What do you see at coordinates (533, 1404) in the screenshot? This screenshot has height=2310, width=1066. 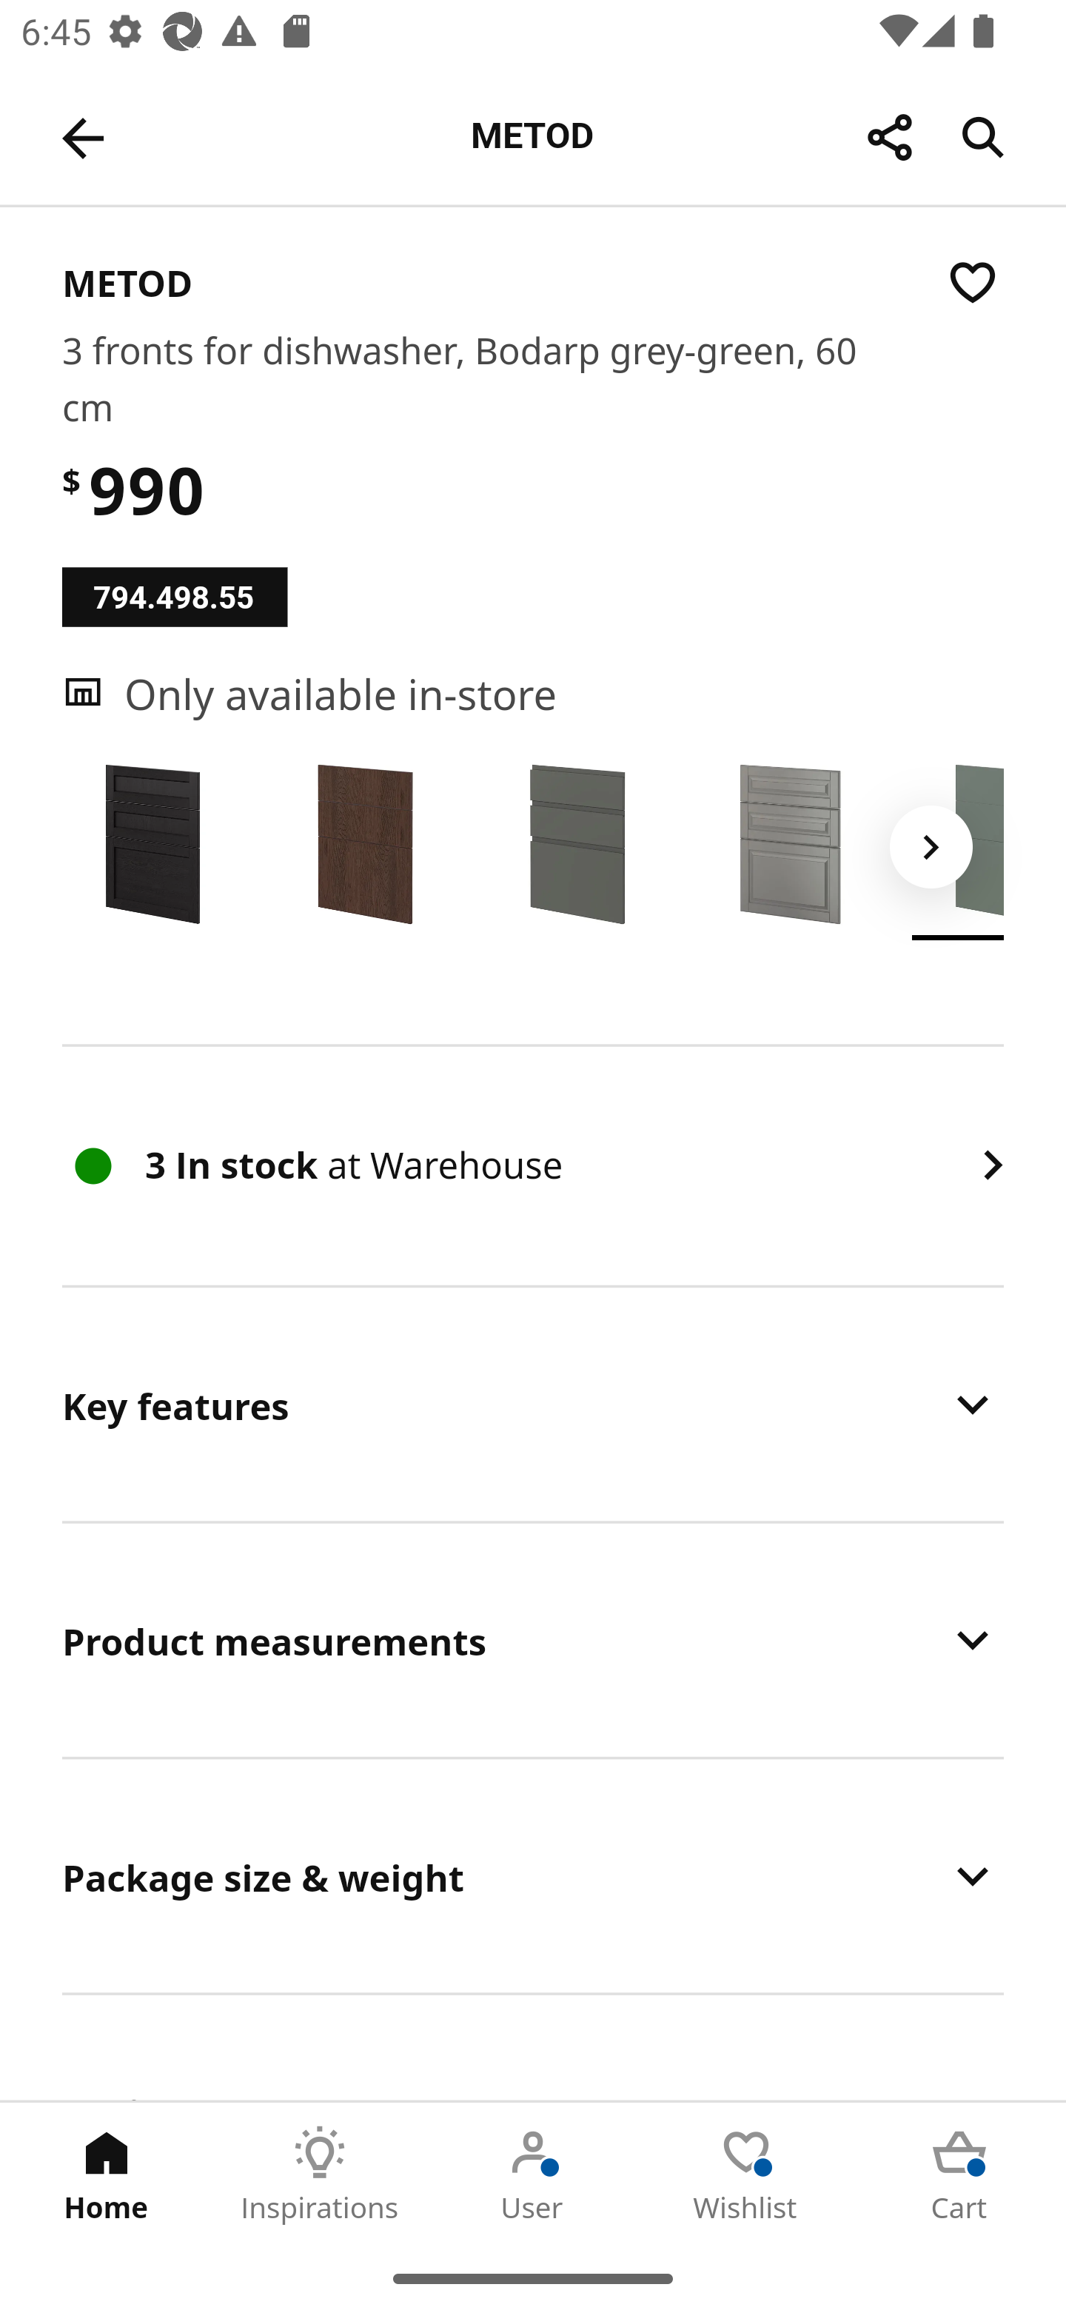 I see `Key features` at bounding box center [533, 1404].